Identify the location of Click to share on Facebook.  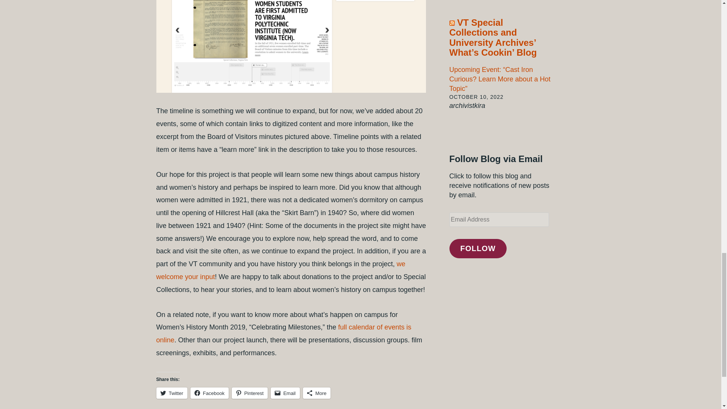
(210, 393).